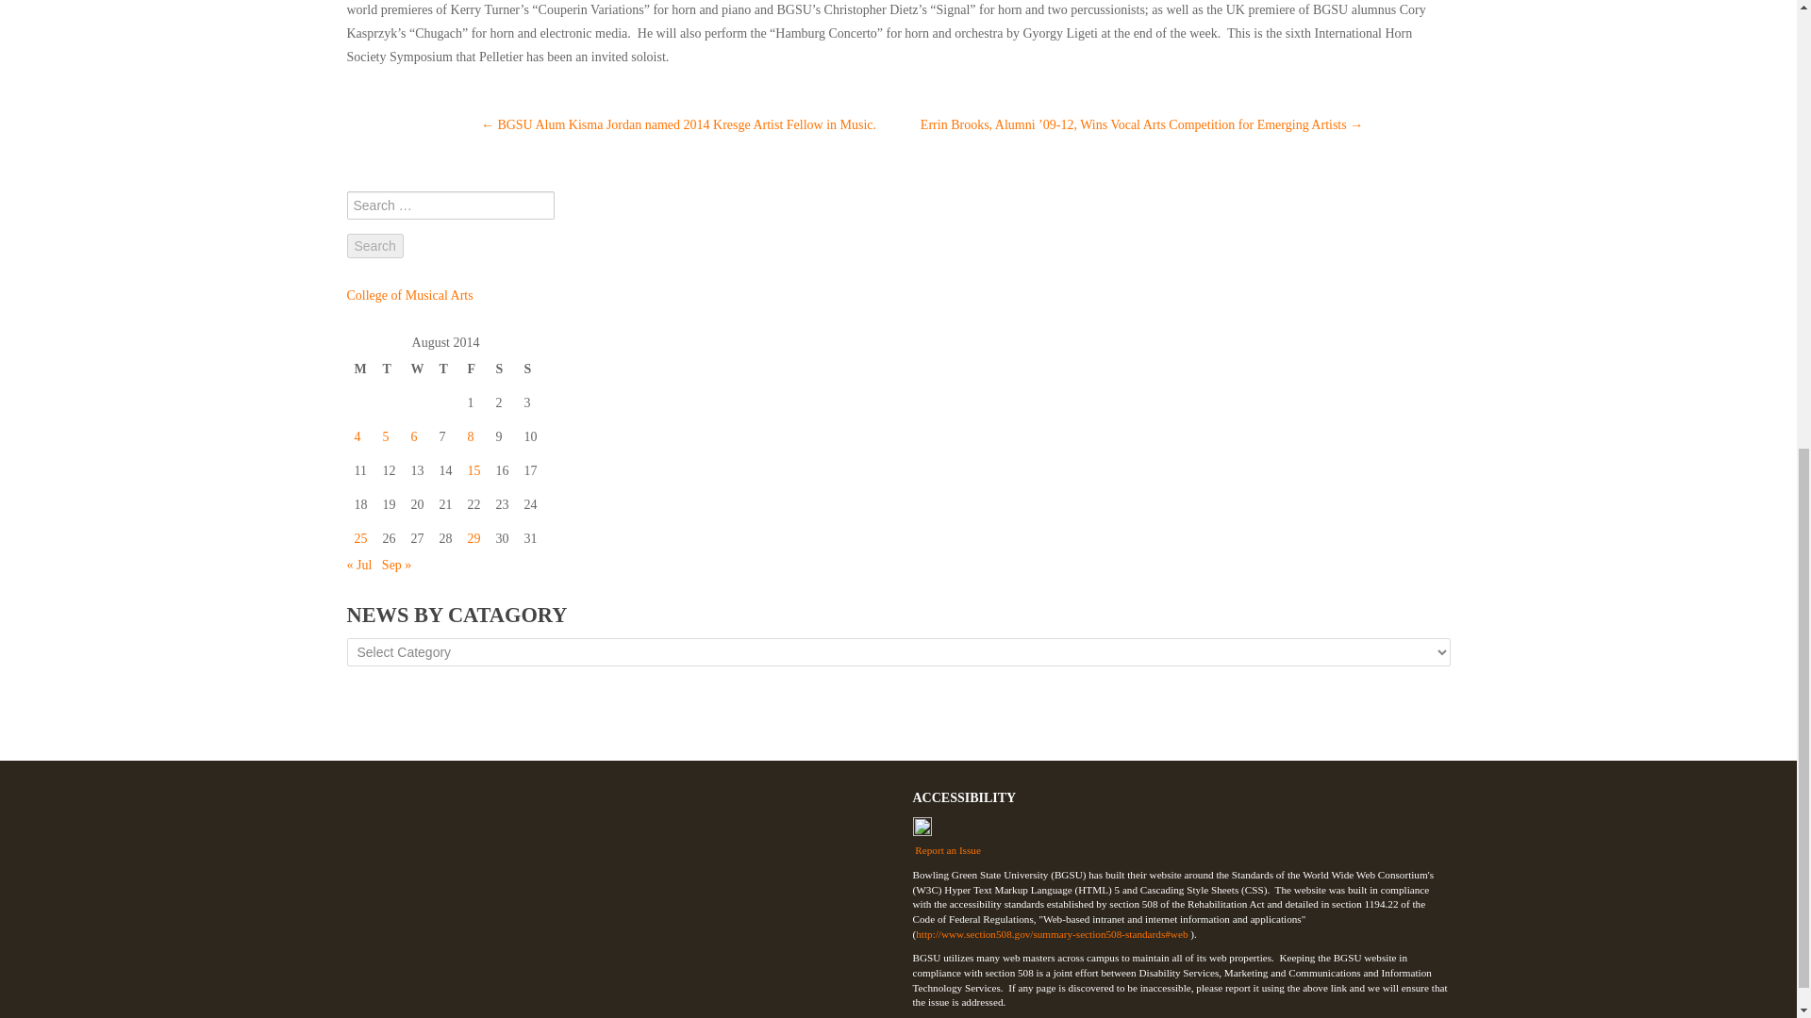  What do you see at coordinates (474, 537) in the screenshot?
I see `29` at bounding box center [474, 537].